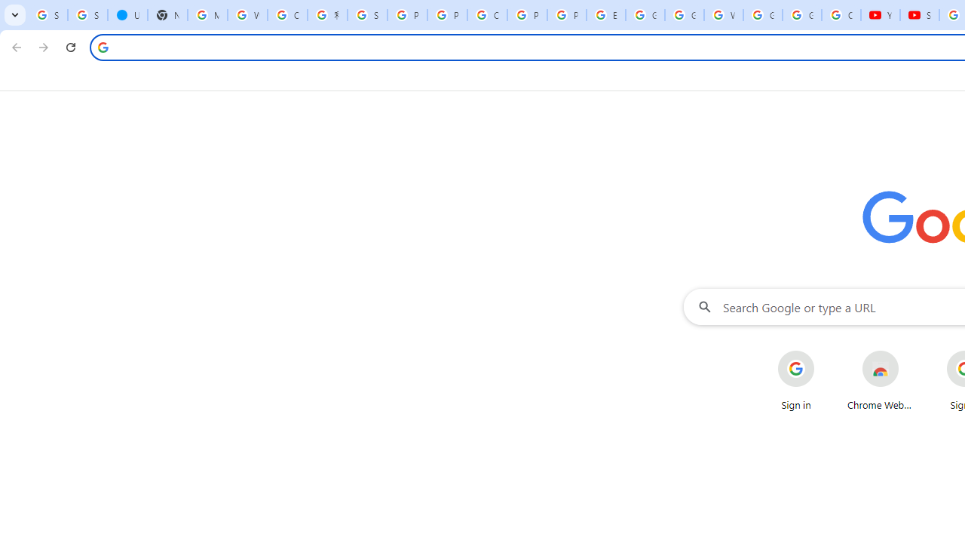 Image resolution: width=965 pixels, height=543 pixels. I want to click on Chrome Web Store, so click(881, 380).